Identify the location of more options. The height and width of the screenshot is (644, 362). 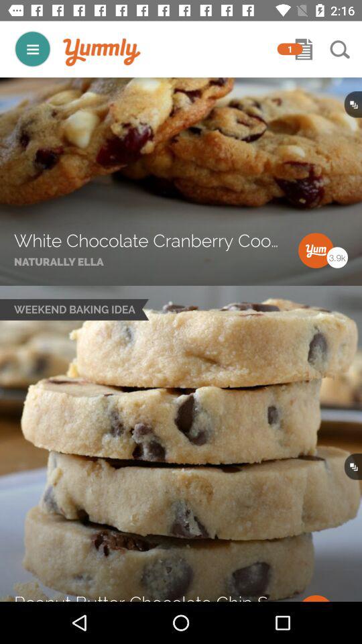
(32, 48).